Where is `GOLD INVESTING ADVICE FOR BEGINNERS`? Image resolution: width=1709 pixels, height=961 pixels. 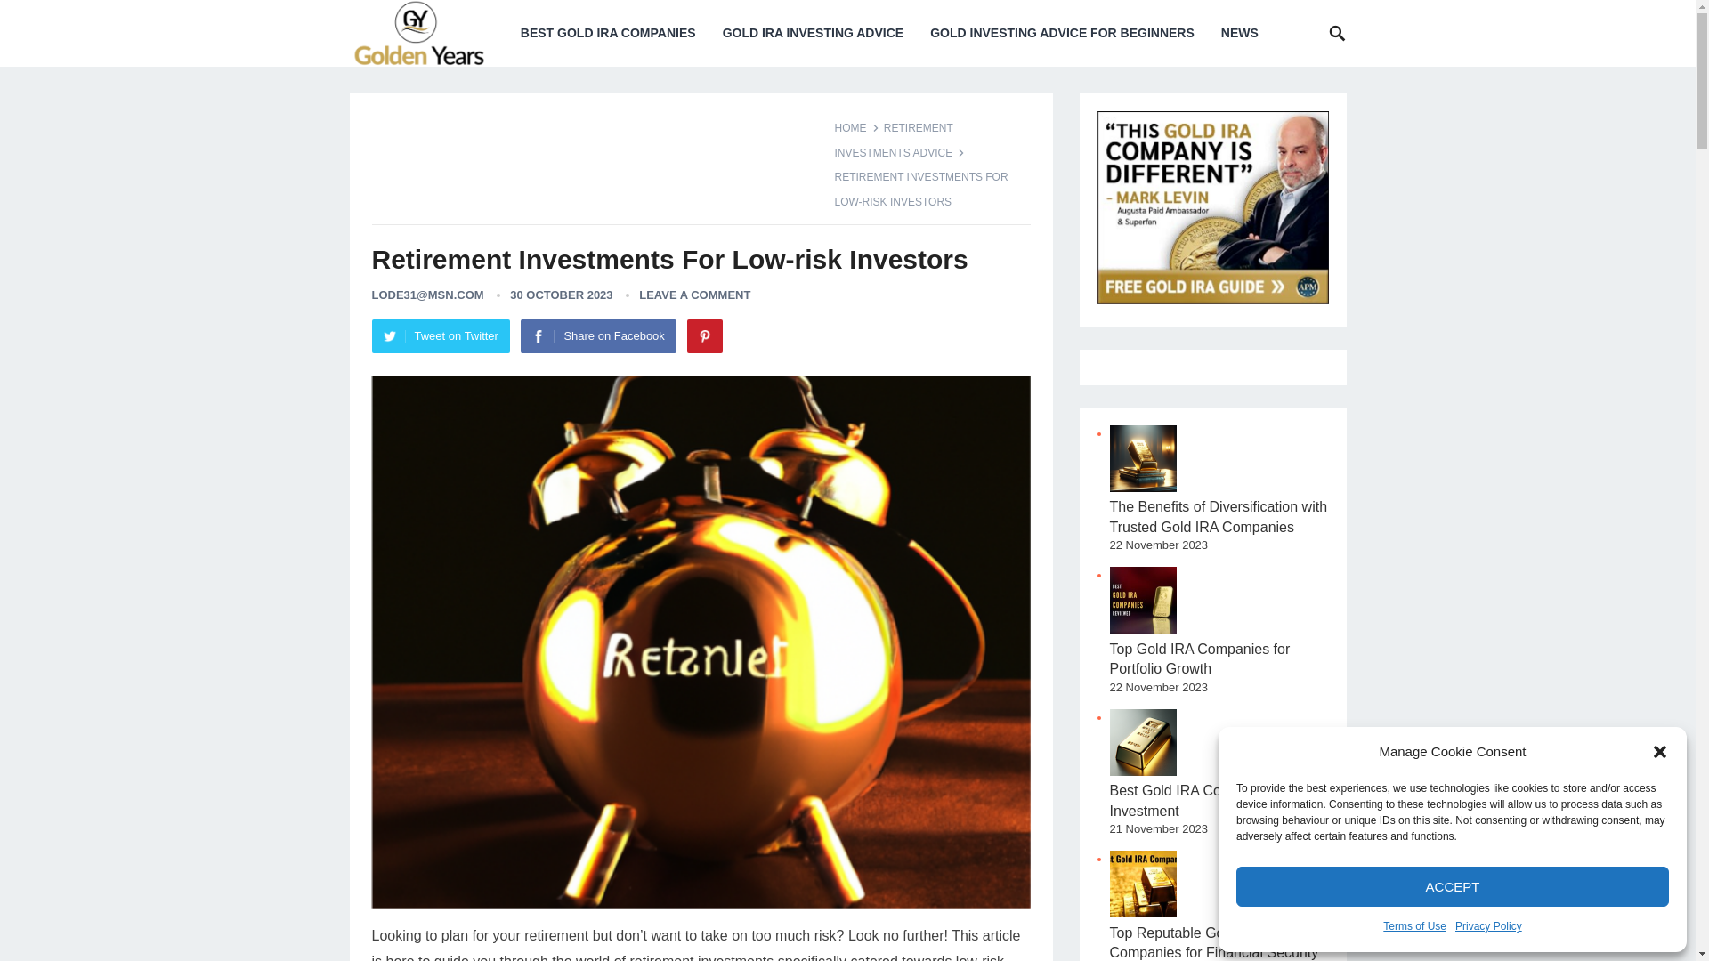 GOLD INVESTING ADVICE FOR BEGINNERS is located at coordinates (1062, 33).